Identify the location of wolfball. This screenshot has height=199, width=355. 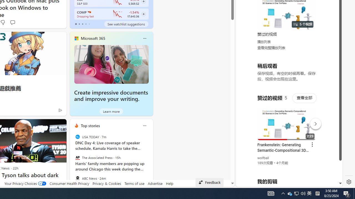
(263, 158).